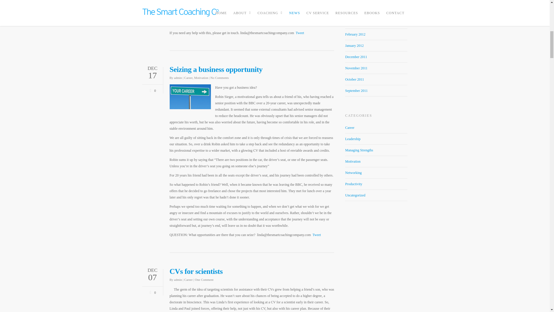 The height and width of the screenshot is (312, 554). I want to click on Love this, so click(152, 292).